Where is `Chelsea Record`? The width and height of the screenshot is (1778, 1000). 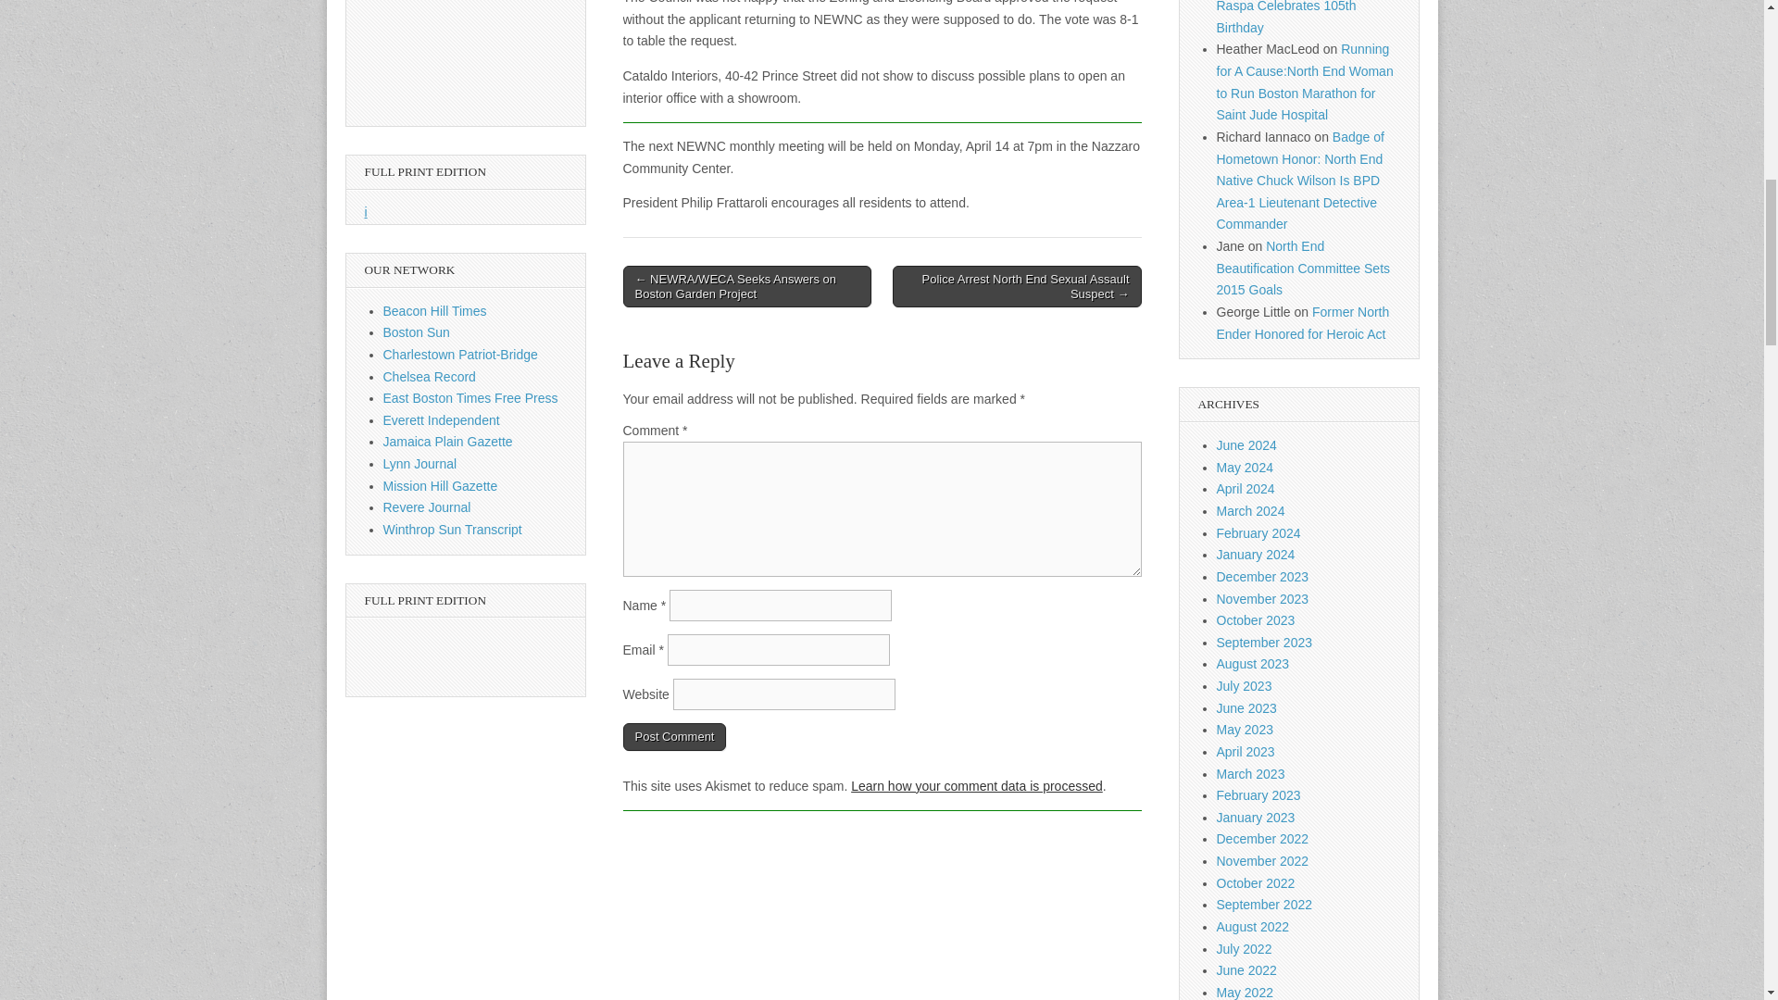 Chelsea Record is located at coordinates (430, 376).